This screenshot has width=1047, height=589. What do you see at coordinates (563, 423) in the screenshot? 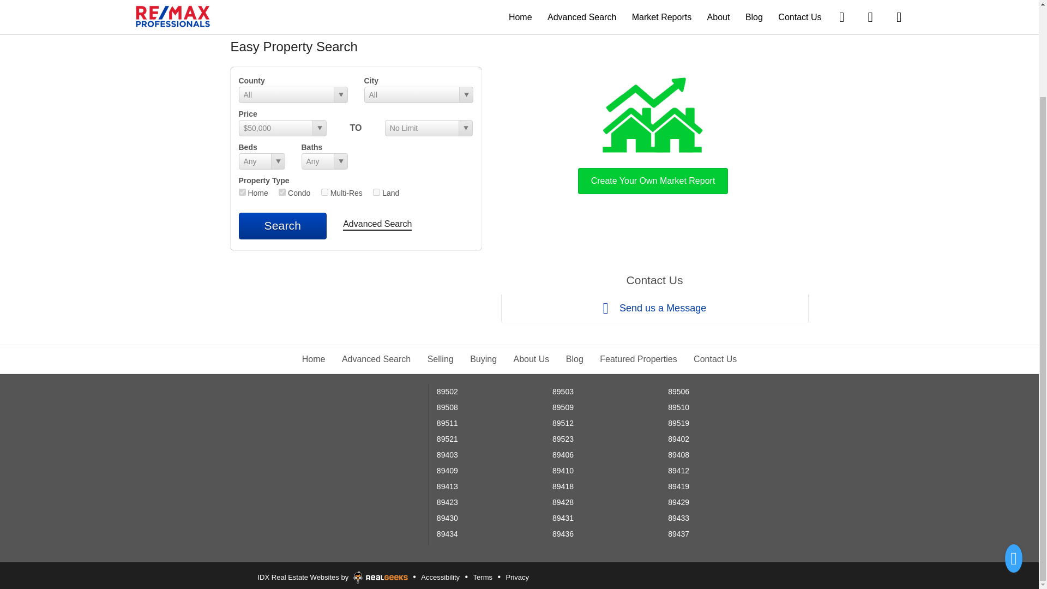
I see `89512` at bounding box center [563, 423].